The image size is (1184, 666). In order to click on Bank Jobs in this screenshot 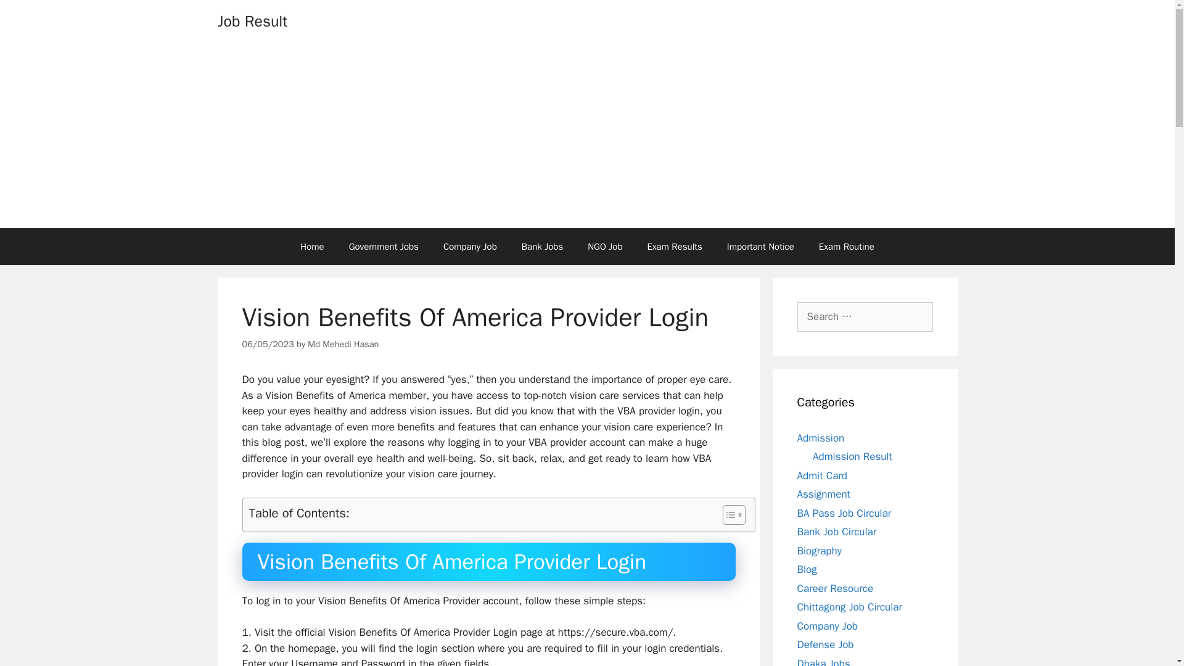, I will do `click(542, 247)`.